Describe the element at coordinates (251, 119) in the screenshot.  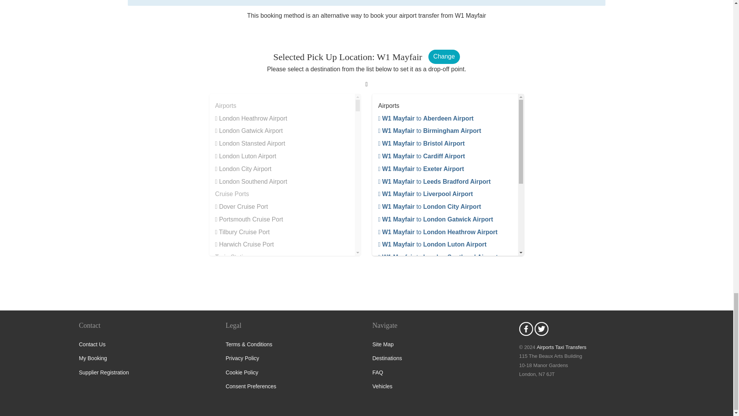
I see `London Heathrow Airport` at that location.